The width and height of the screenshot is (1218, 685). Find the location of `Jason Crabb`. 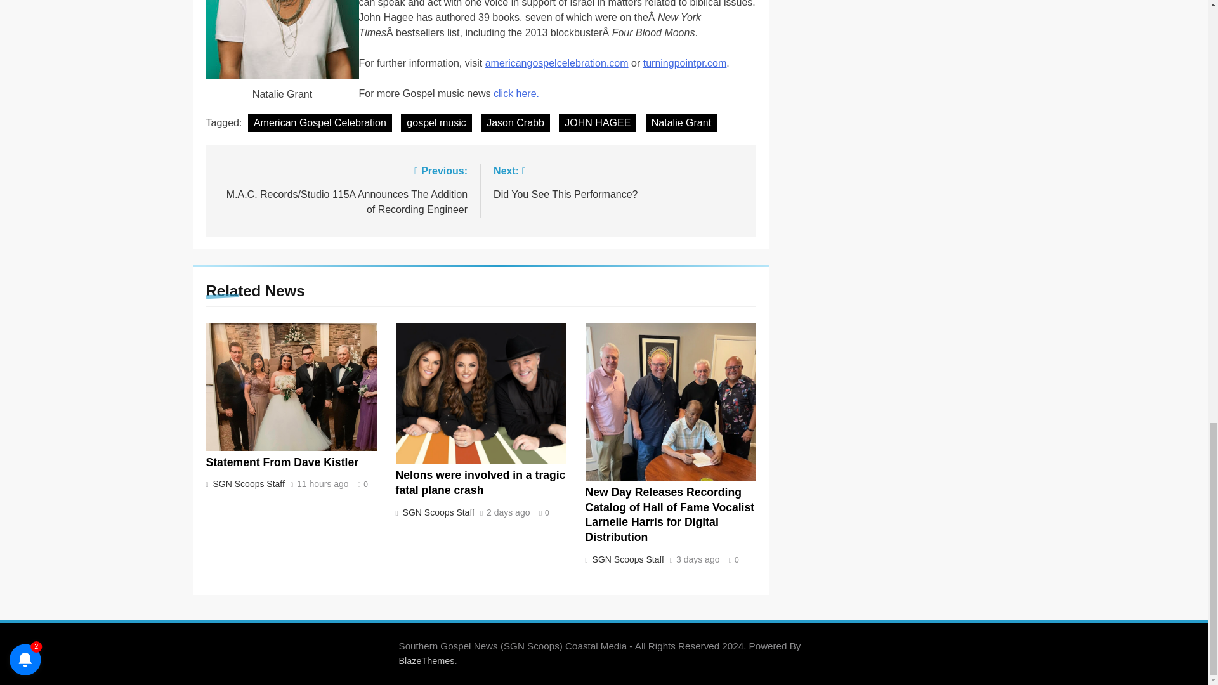

Jason Crabb is located at coordinates (516, 93).